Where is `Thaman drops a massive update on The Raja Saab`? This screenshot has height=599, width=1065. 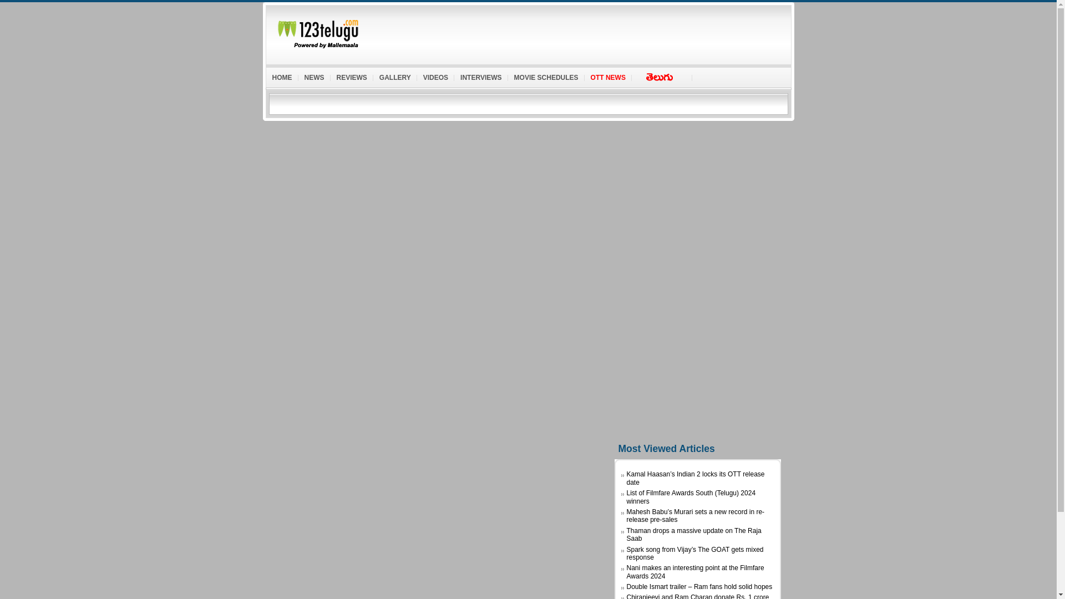
Thaman drops a massive update on The Raja Saab is located at coordinates (694, 535).